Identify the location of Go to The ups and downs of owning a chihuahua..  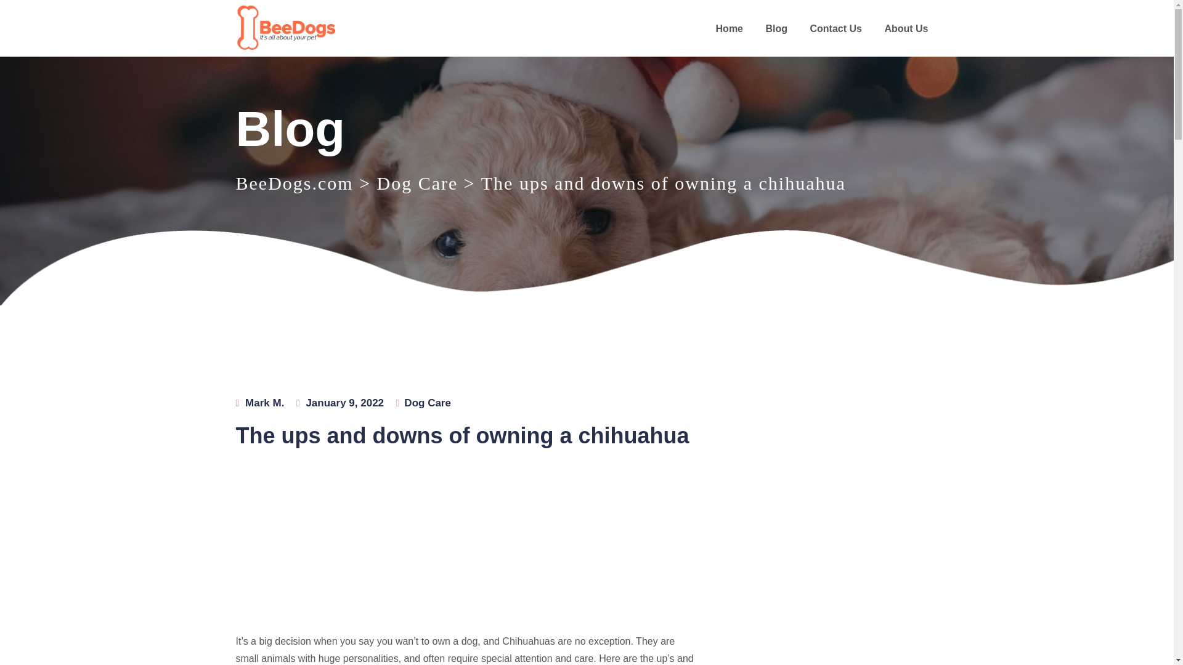
(663, 183).